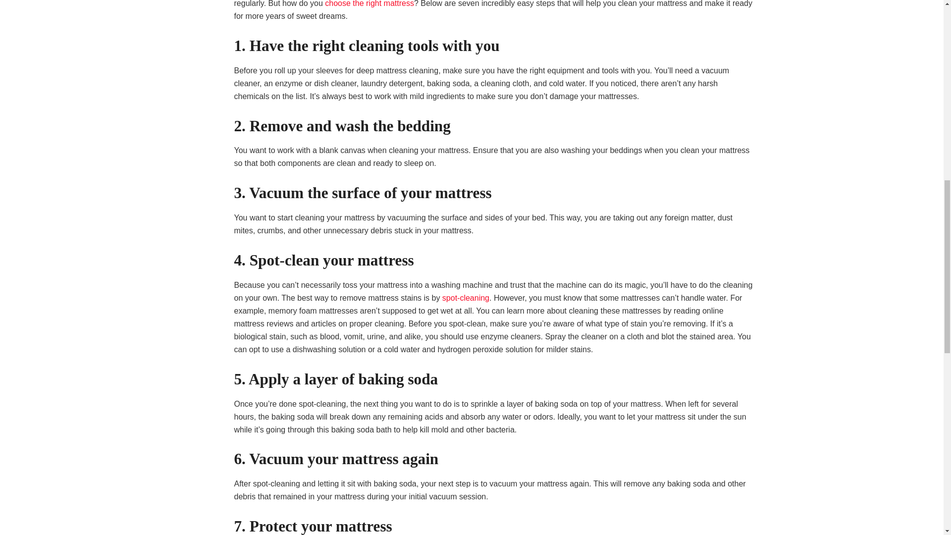 The height and width of the screenshot is (535, 951). What do you see at coordinates (370, 4) in the screenshot?
I see `choose the right mattress` at bounding box center [370, 4].